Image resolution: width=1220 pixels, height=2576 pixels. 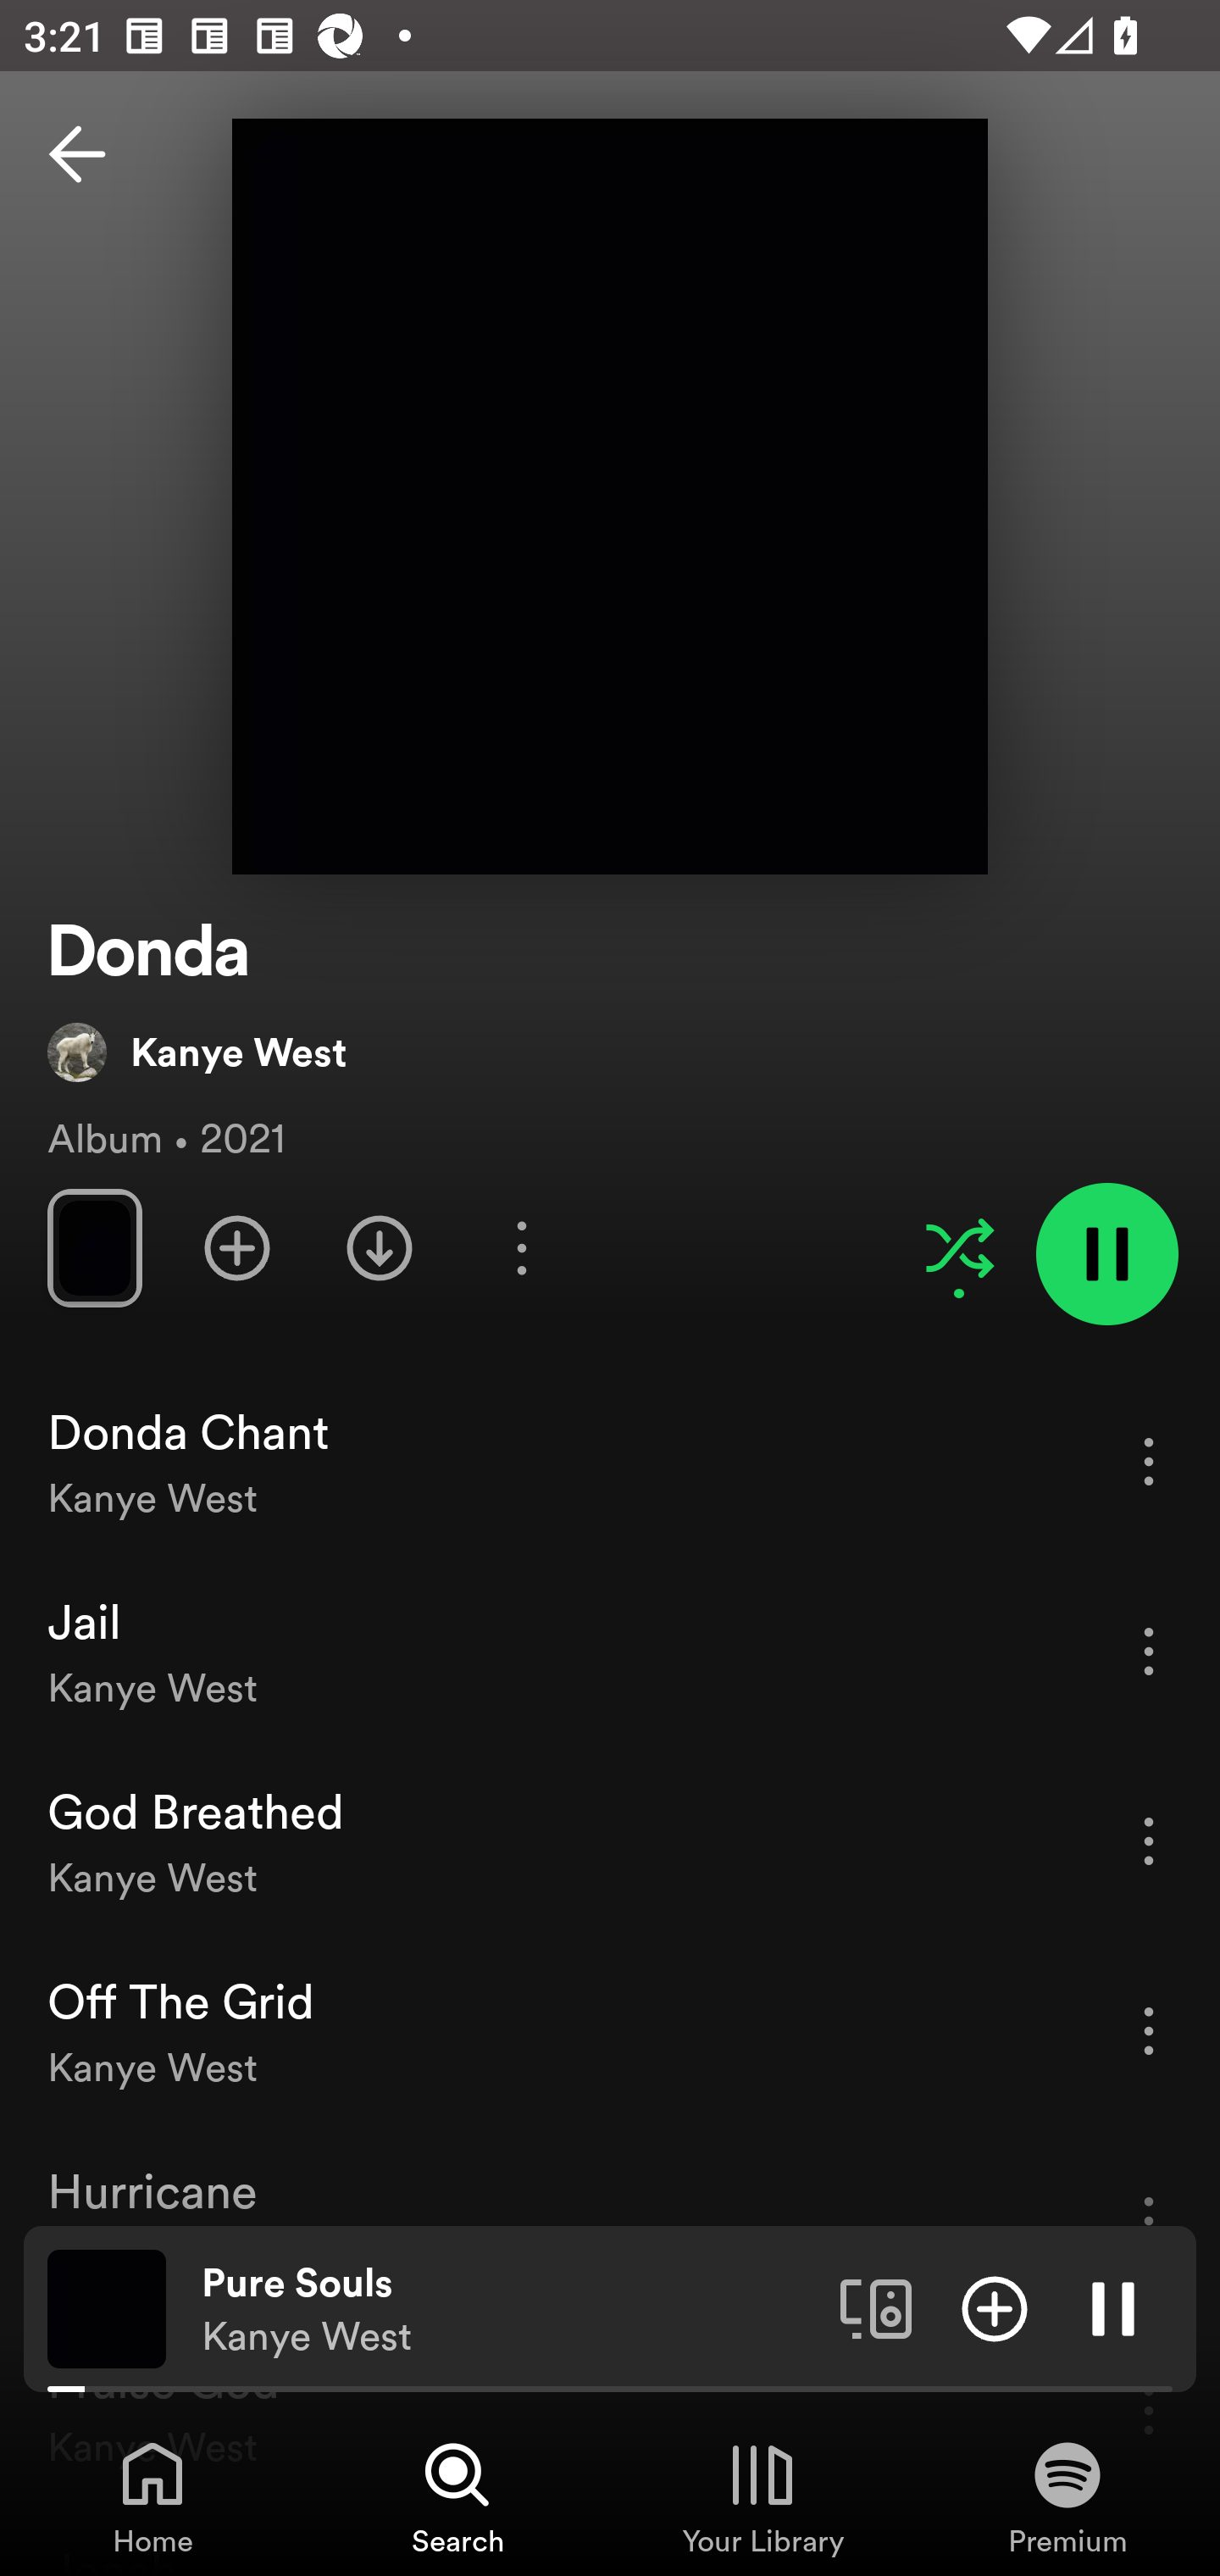 I want to click on Disable shuffle for this playlist, so click(x=959, y=1247).